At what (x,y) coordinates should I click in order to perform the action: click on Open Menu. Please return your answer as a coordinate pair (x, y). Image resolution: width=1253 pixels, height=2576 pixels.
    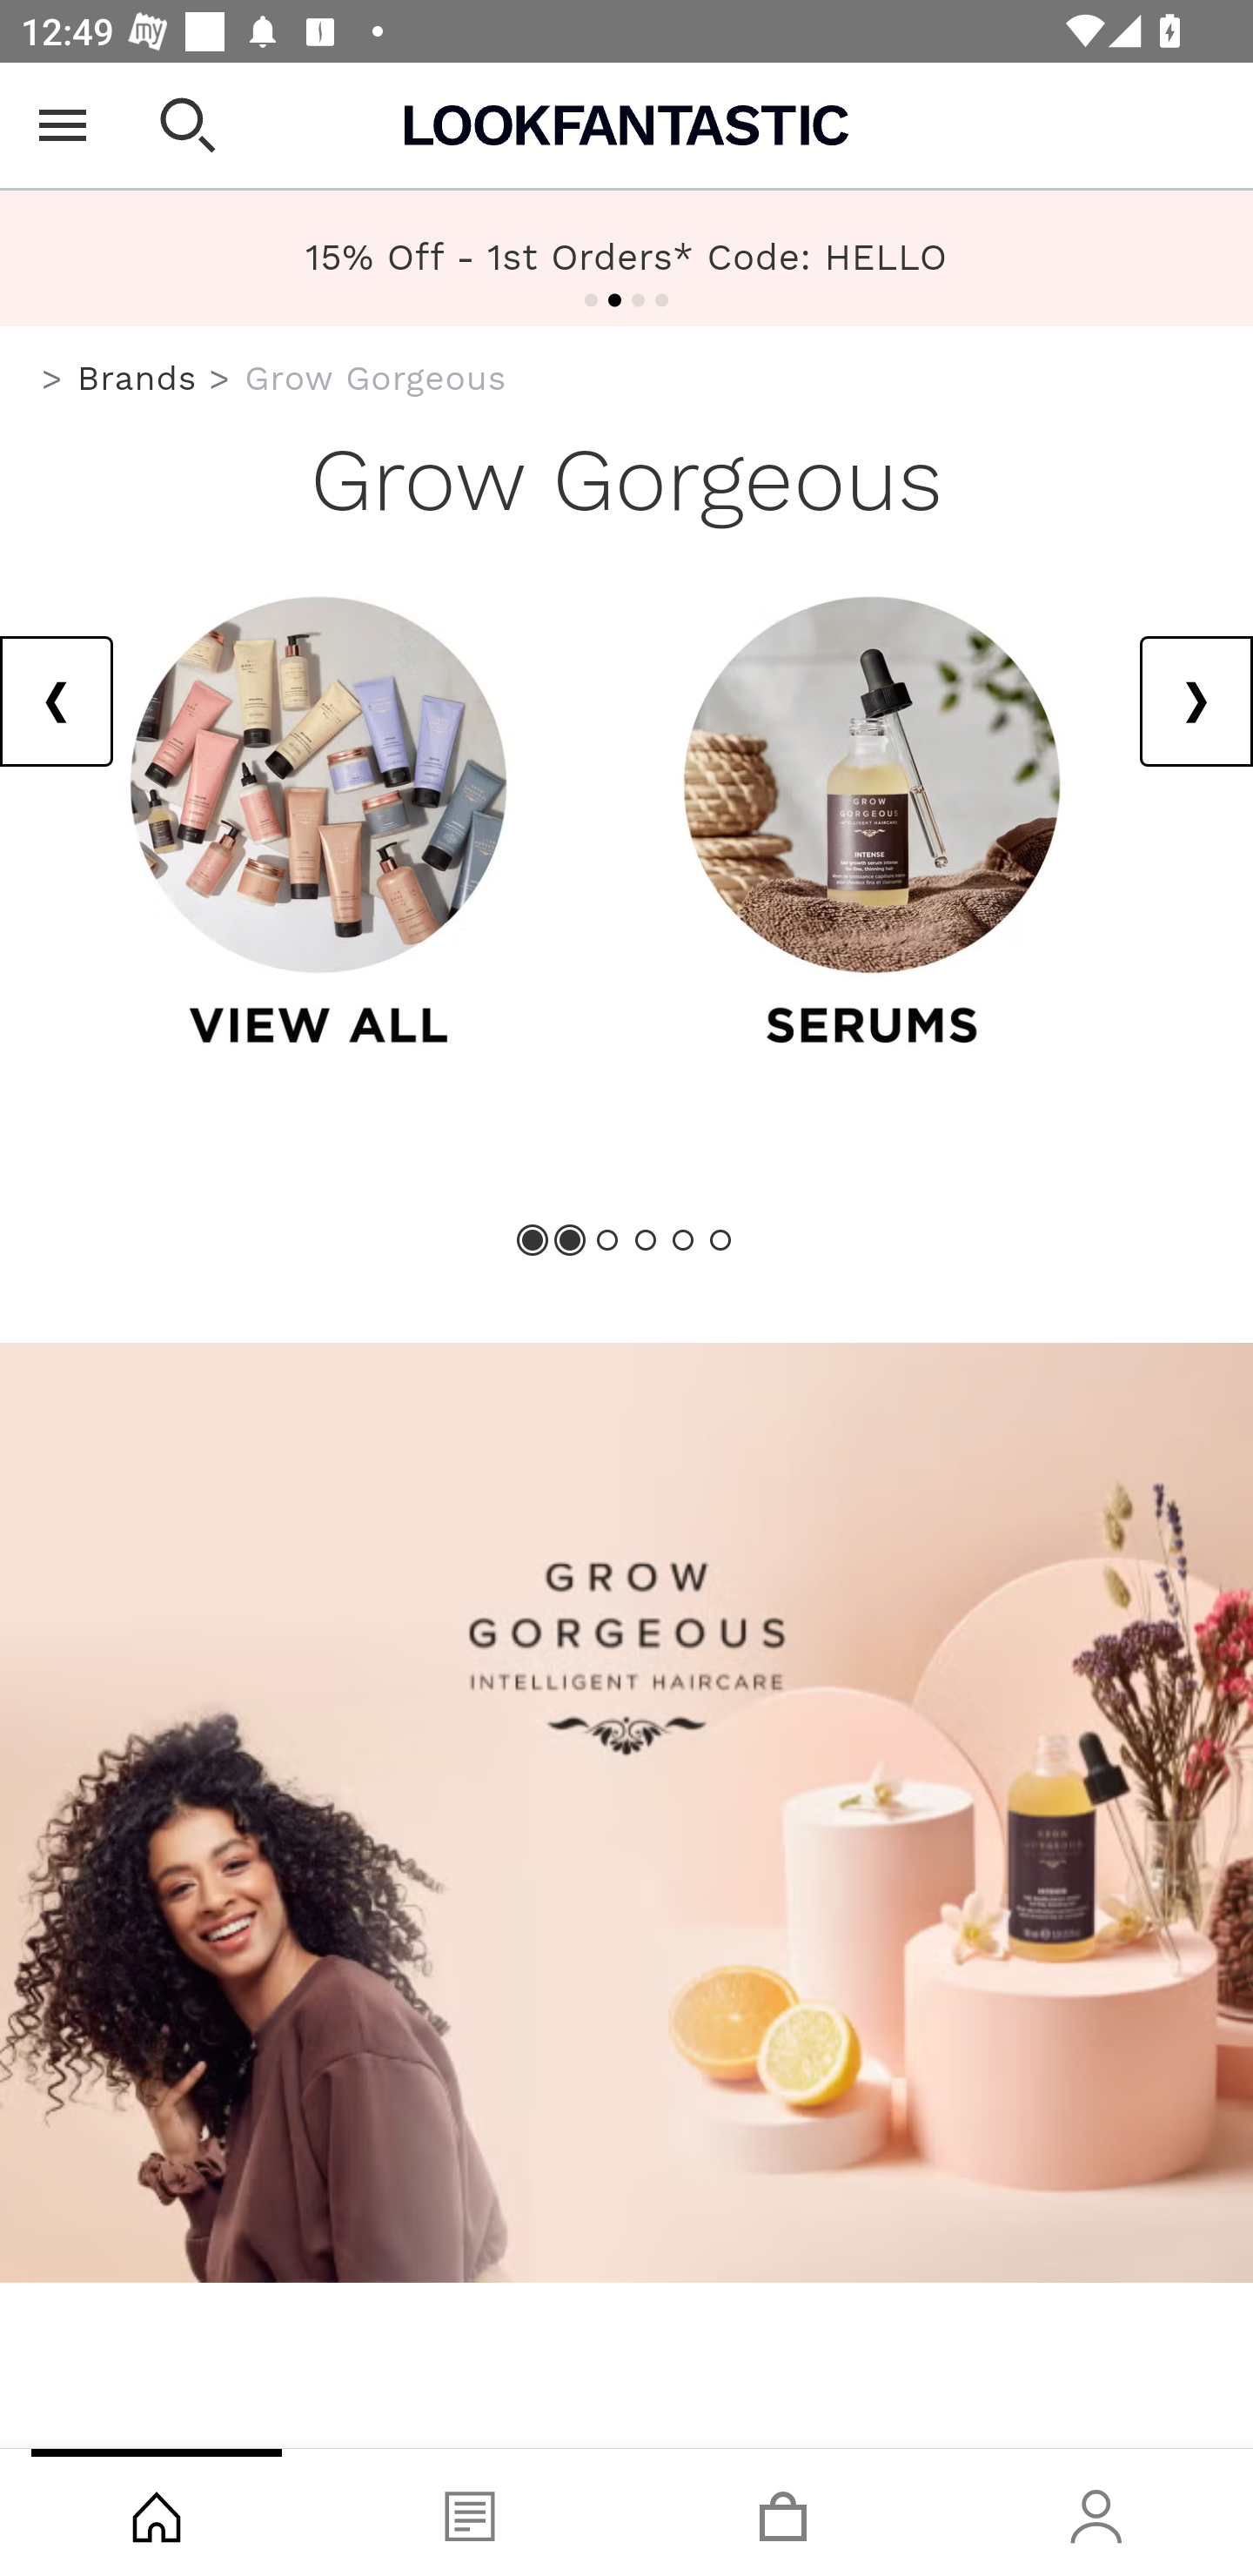
    Looking at the image, I should click on (63, 125).